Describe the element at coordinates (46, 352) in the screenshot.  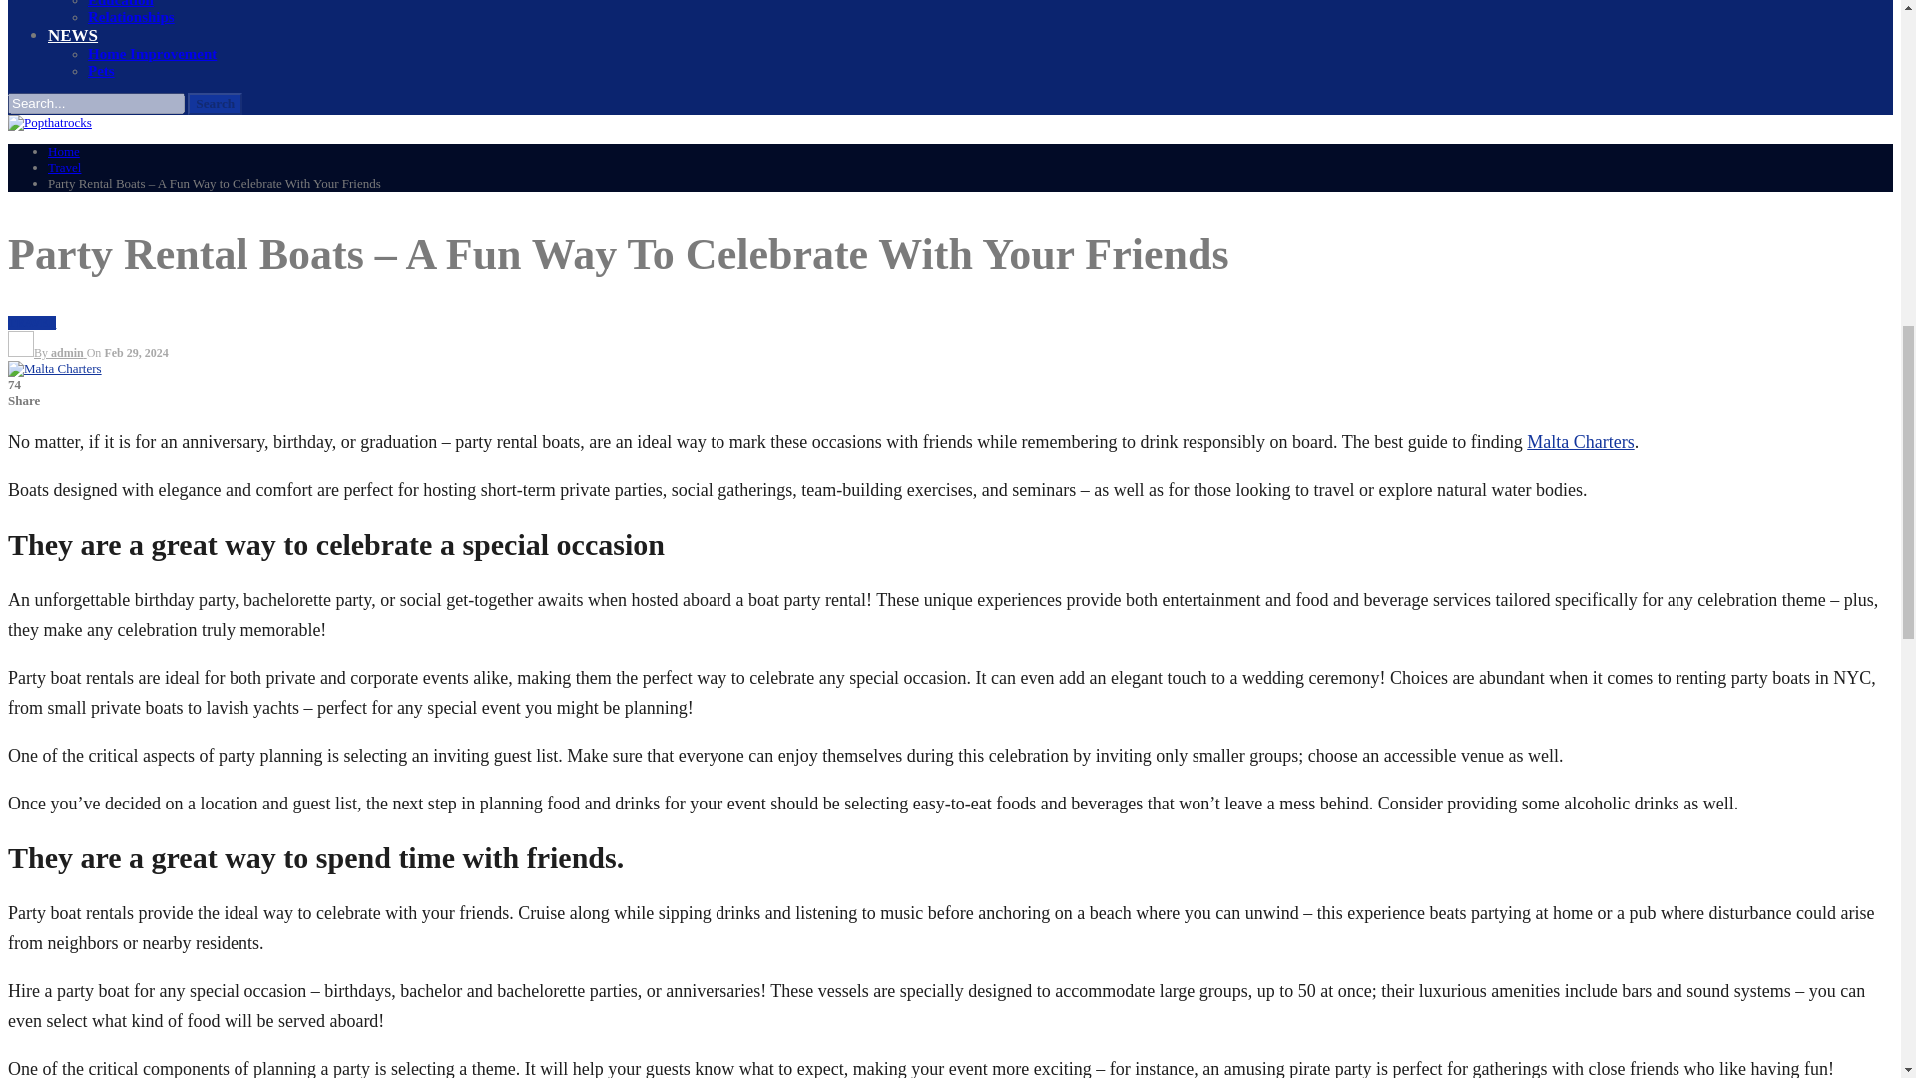
I see `Browse Author Articles` at that location.